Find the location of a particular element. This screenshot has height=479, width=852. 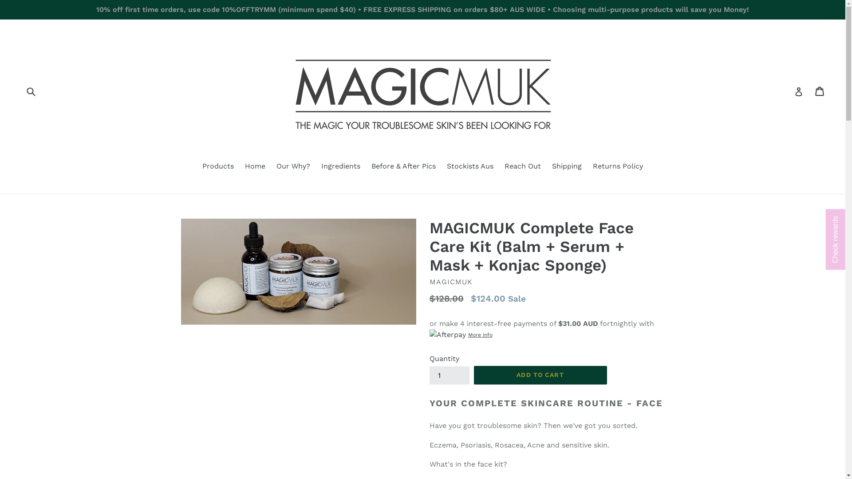

Before & After Pics is located at coordinates (404, 167).